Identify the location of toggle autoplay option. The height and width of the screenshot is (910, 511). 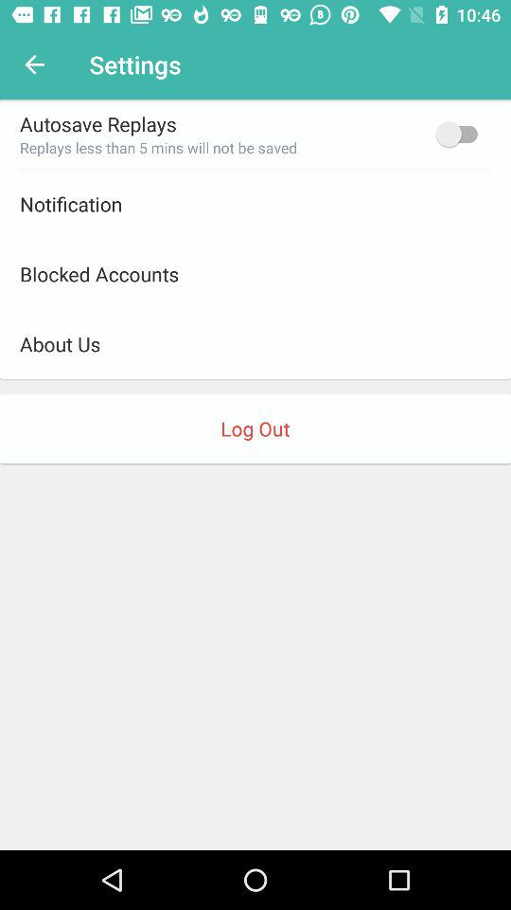
(462, 134).